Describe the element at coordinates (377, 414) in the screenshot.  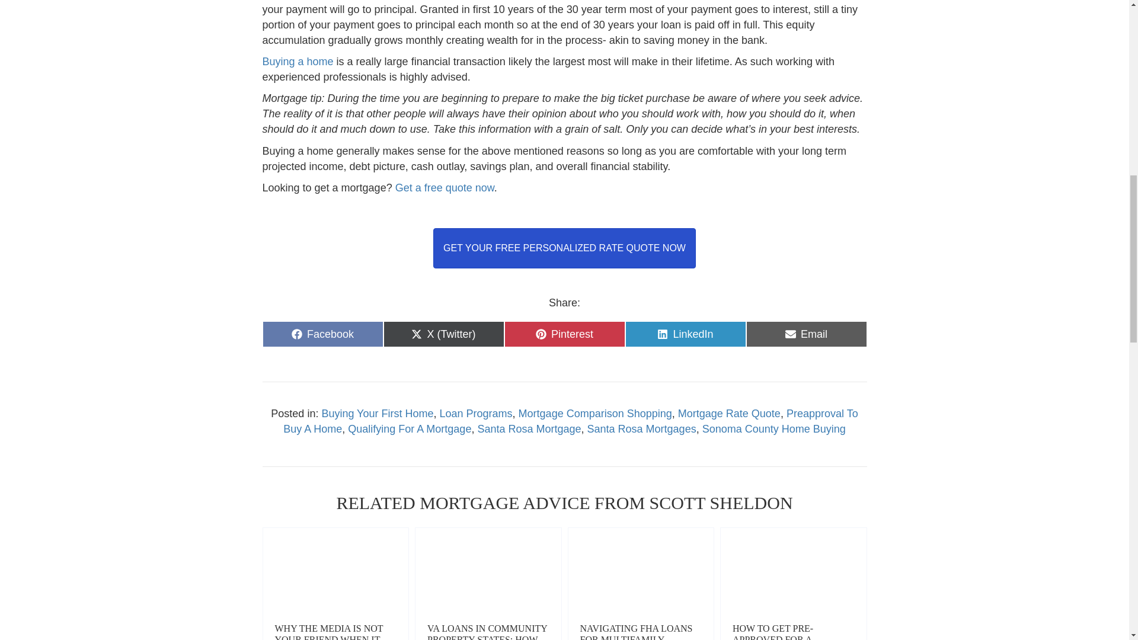
I see `Buying Your First Home` at that location.